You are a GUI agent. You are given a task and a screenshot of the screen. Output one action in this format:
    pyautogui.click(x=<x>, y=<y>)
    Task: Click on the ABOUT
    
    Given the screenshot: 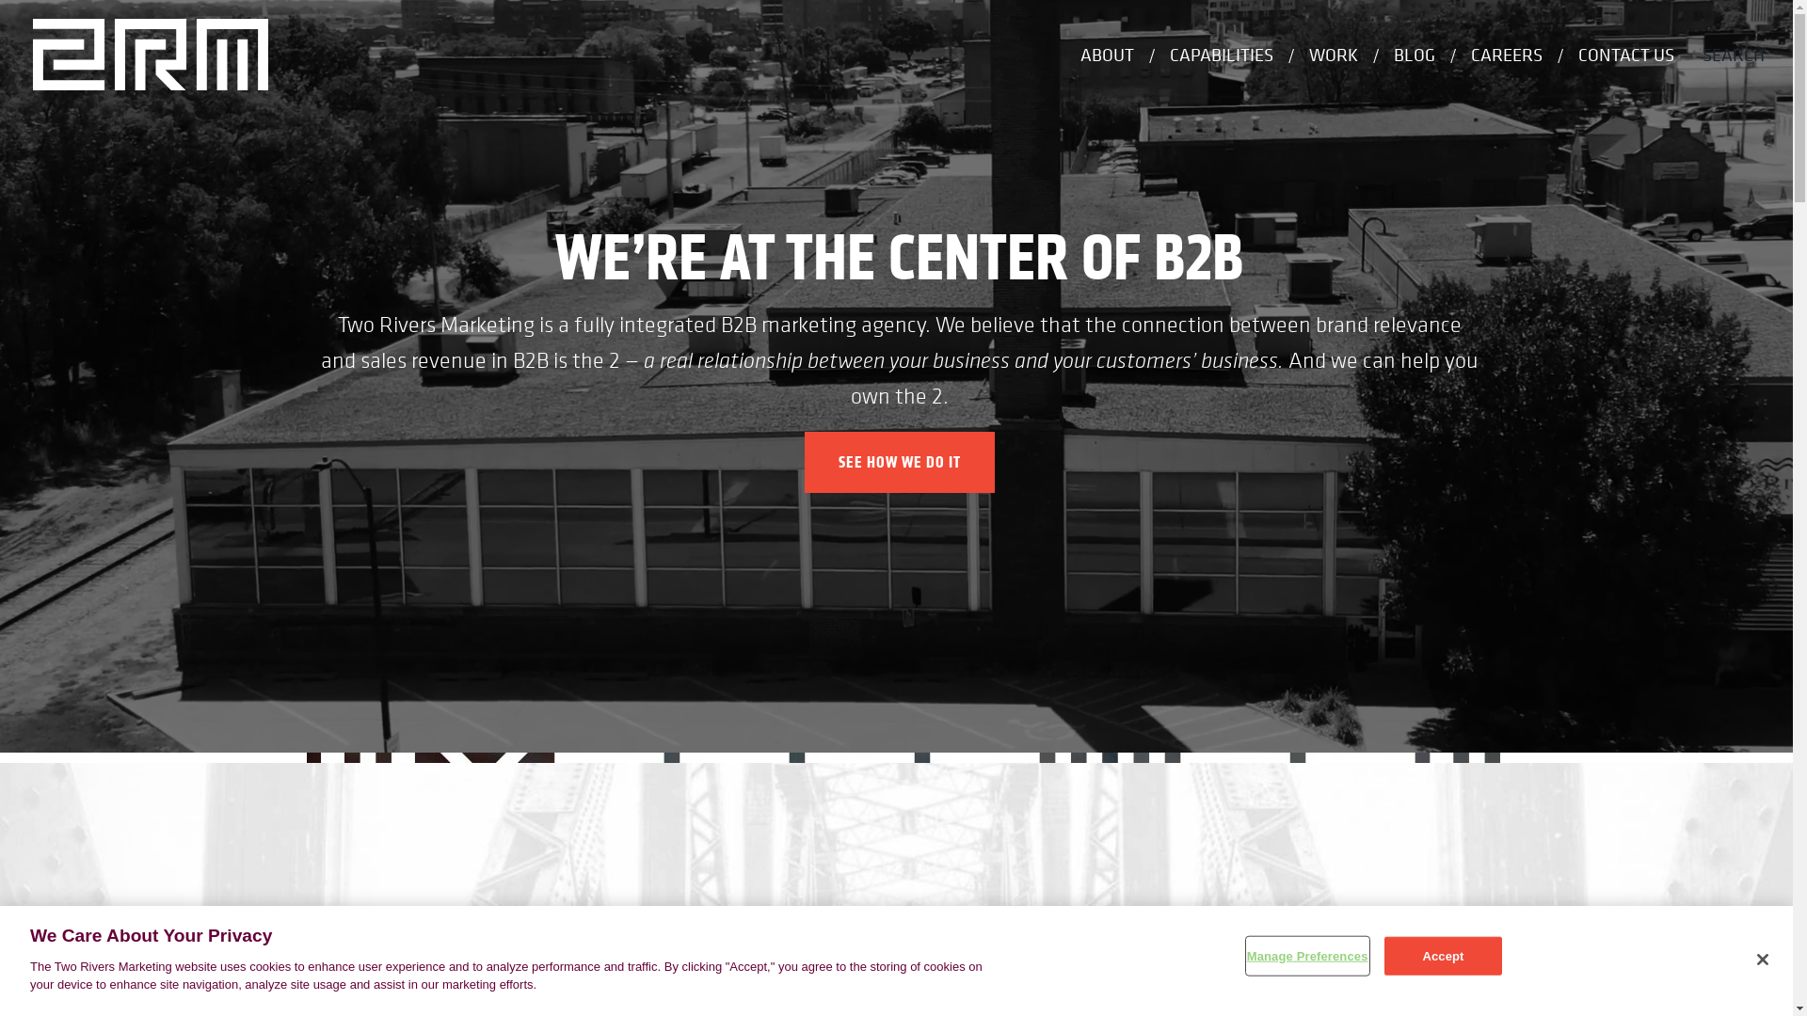 What is the action you would take?
    pyautogui.click(x=1107, y=55)
    